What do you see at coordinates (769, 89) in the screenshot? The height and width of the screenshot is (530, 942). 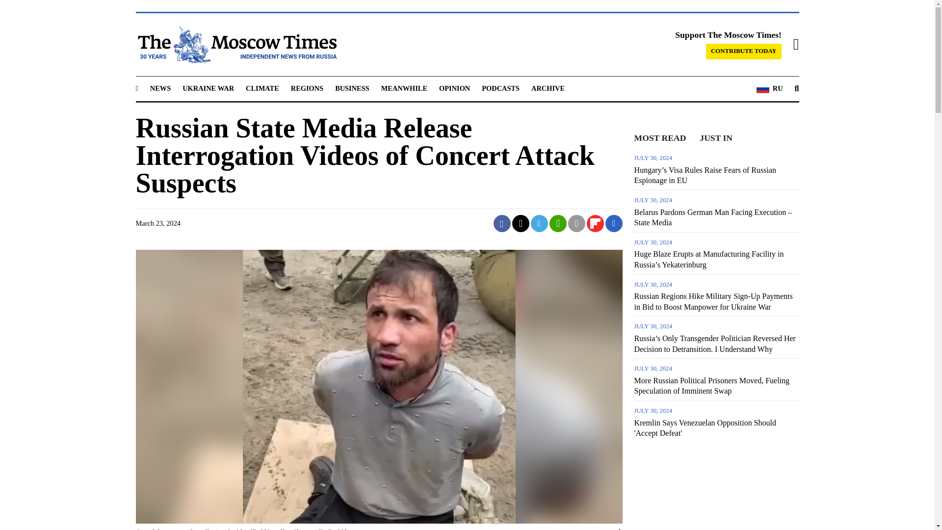 I see `RU` at bounding box center [769, 89].